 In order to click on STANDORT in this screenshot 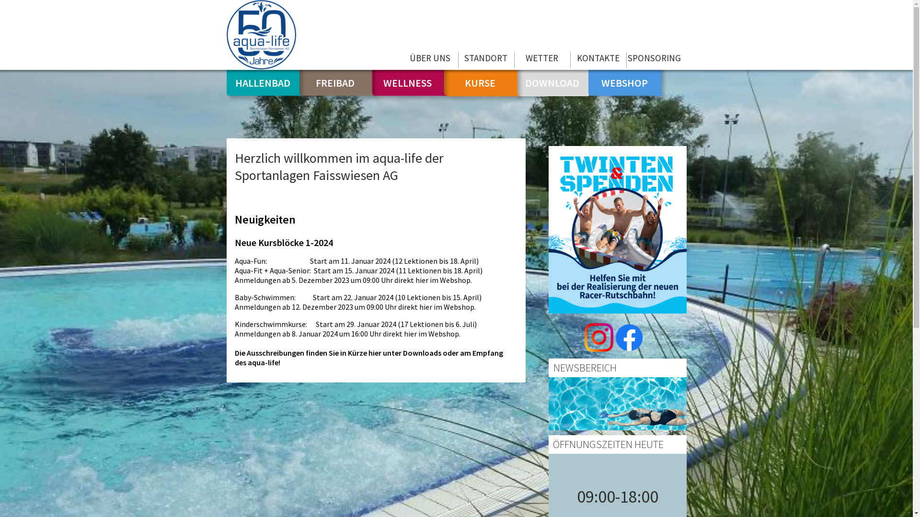, I will do `click(486, 60)`.